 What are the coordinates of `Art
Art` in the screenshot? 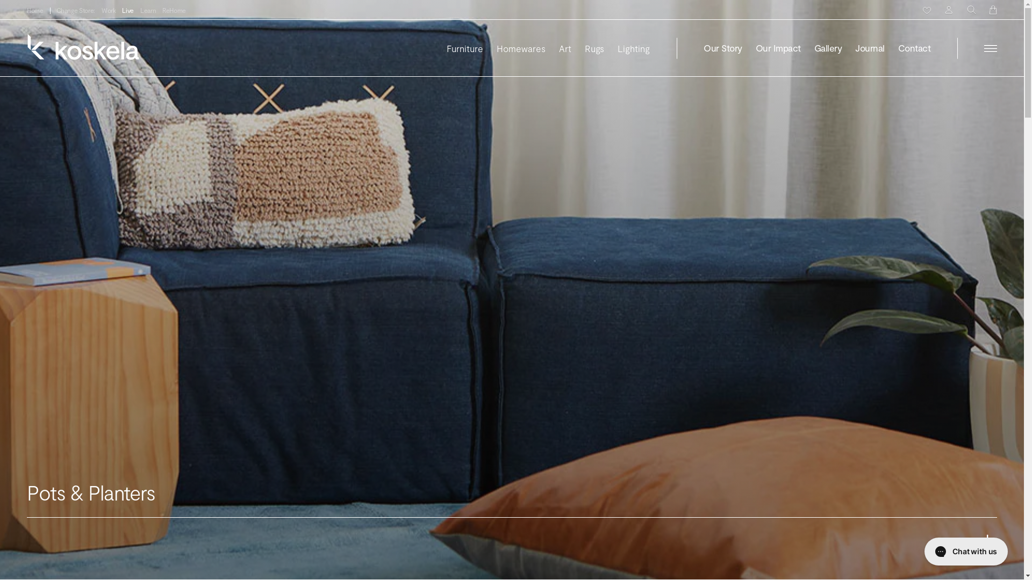 It's located at (565, 48).